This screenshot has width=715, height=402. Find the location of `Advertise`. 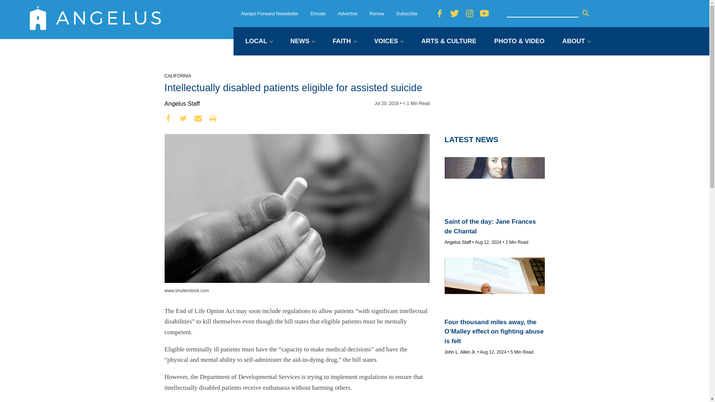

Advertise is located at coordinates (347, 13).